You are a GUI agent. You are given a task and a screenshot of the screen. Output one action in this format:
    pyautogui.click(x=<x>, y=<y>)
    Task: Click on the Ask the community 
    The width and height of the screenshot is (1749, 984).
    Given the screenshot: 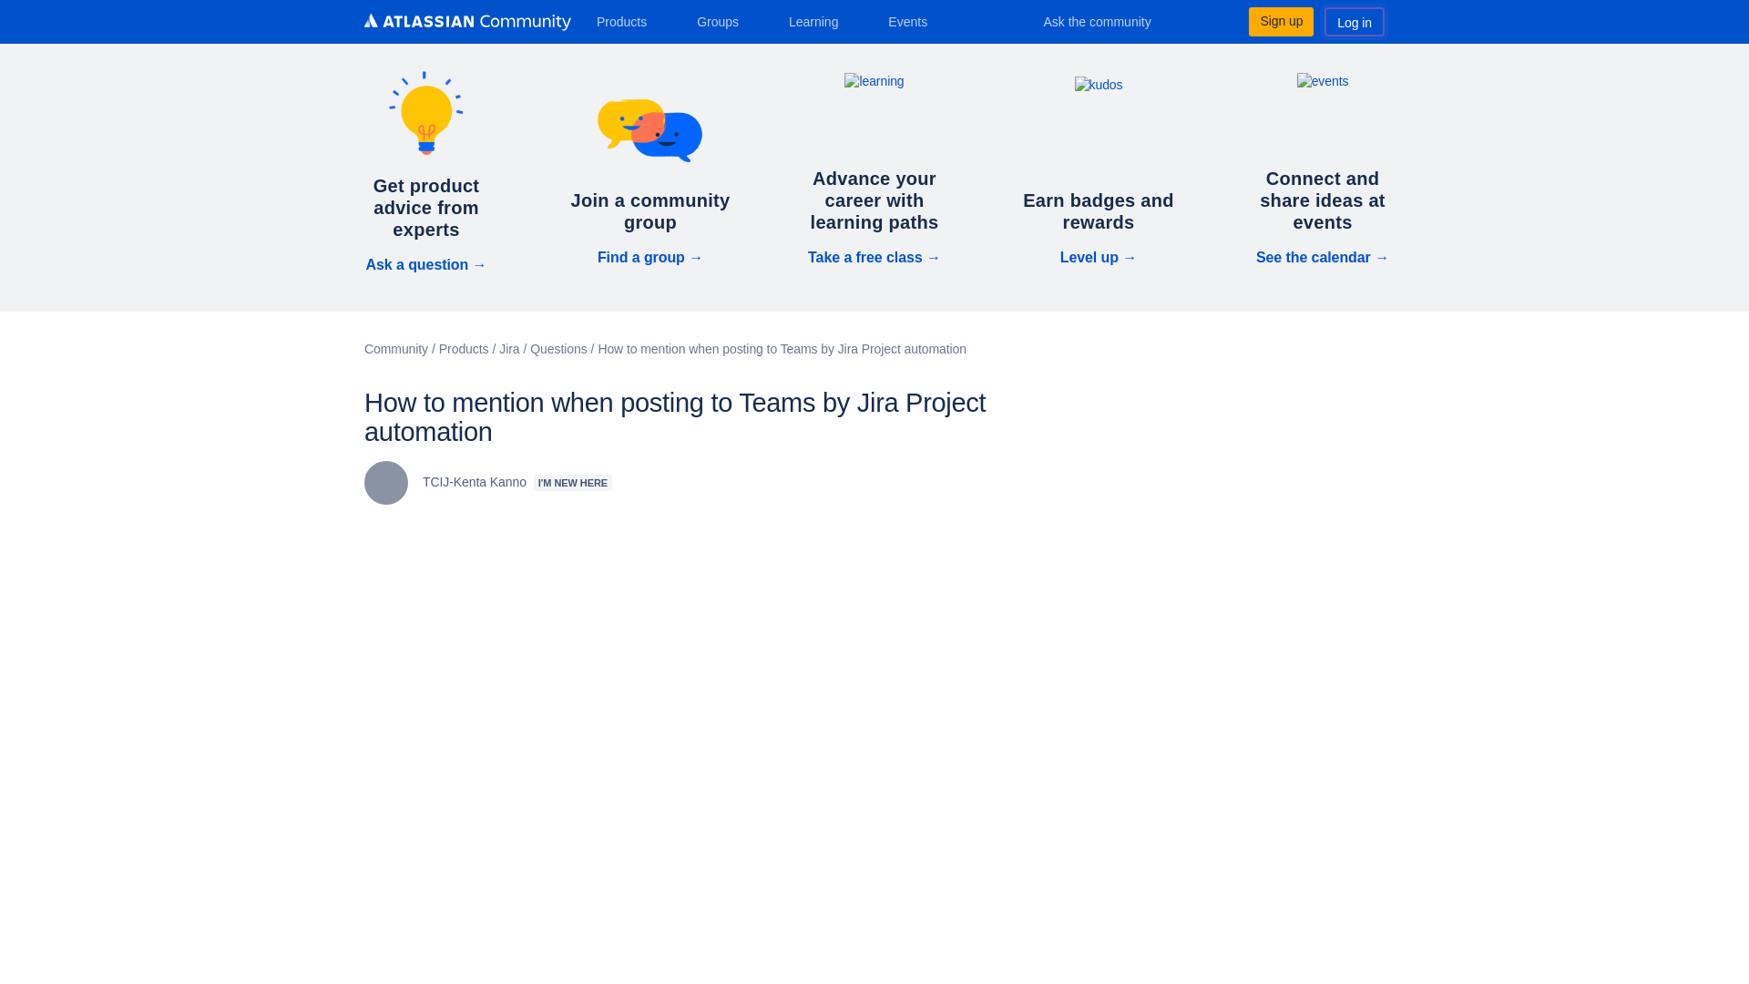 What is the action you would take?
    pyautogui.click(x=1110, y=21)
    